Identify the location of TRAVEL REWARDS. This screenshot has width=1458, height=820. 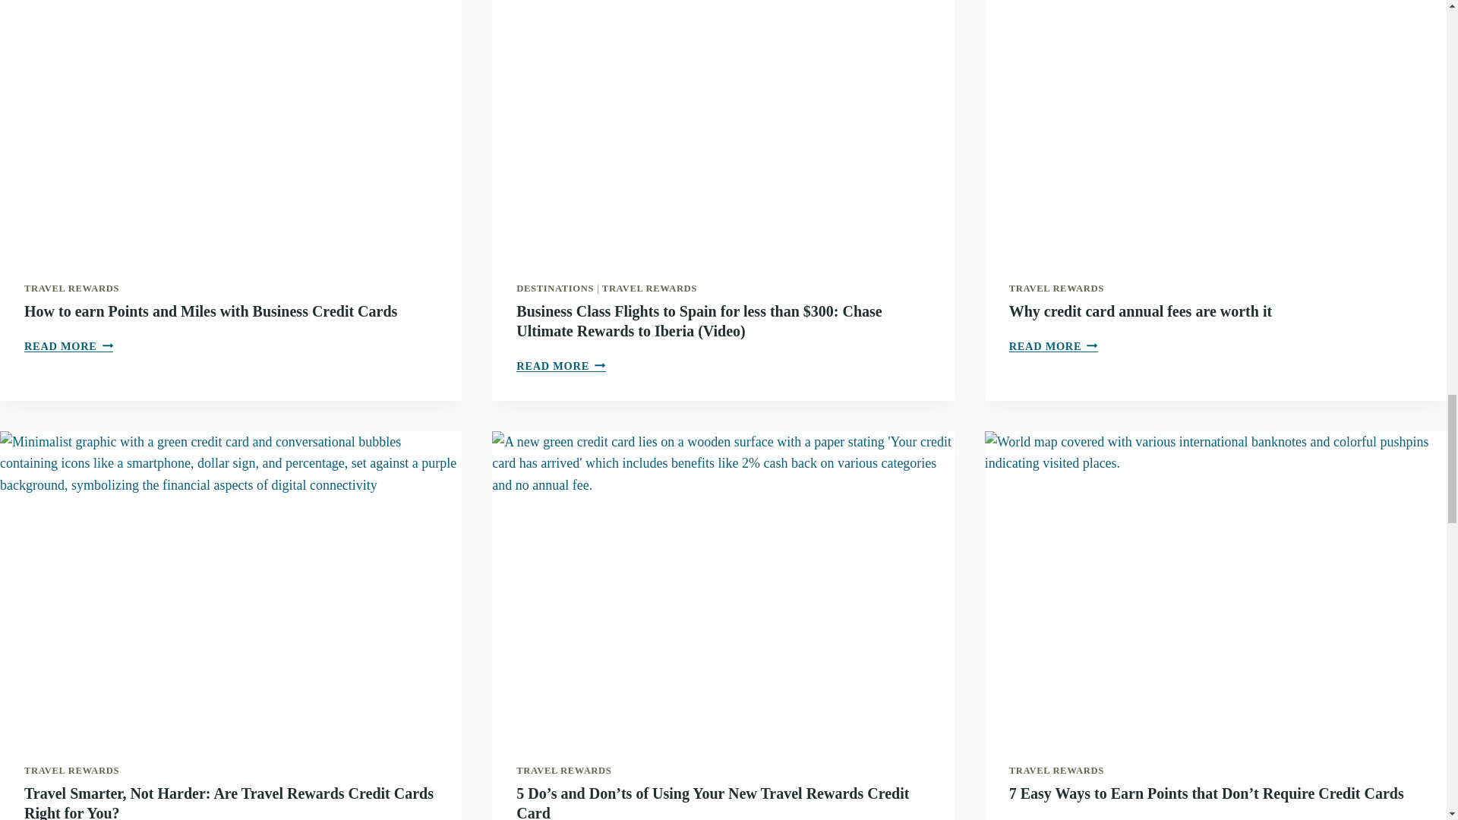
(563, 770).